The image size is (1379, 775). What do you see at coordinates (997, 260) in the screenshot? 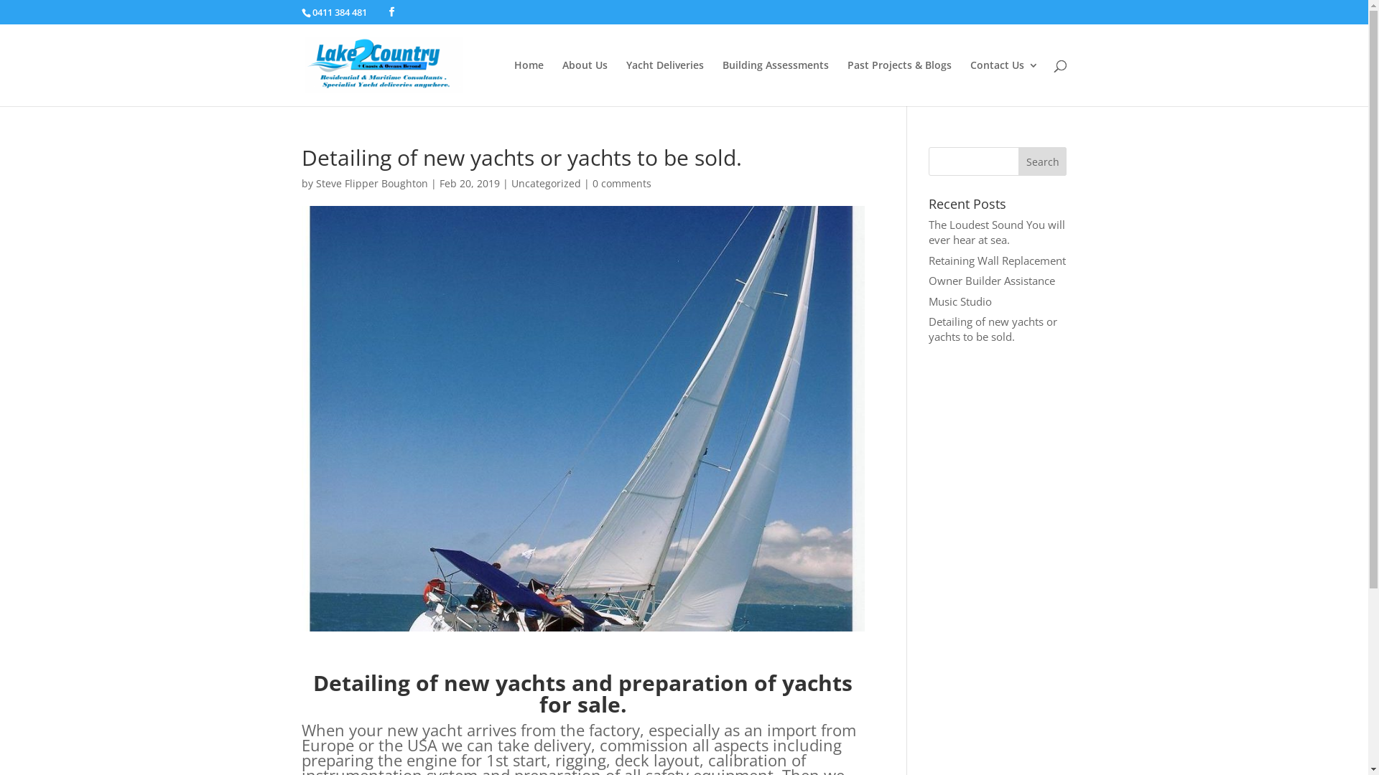
I see `Retaining Wall Replacement` at bounding box center [997, 260].